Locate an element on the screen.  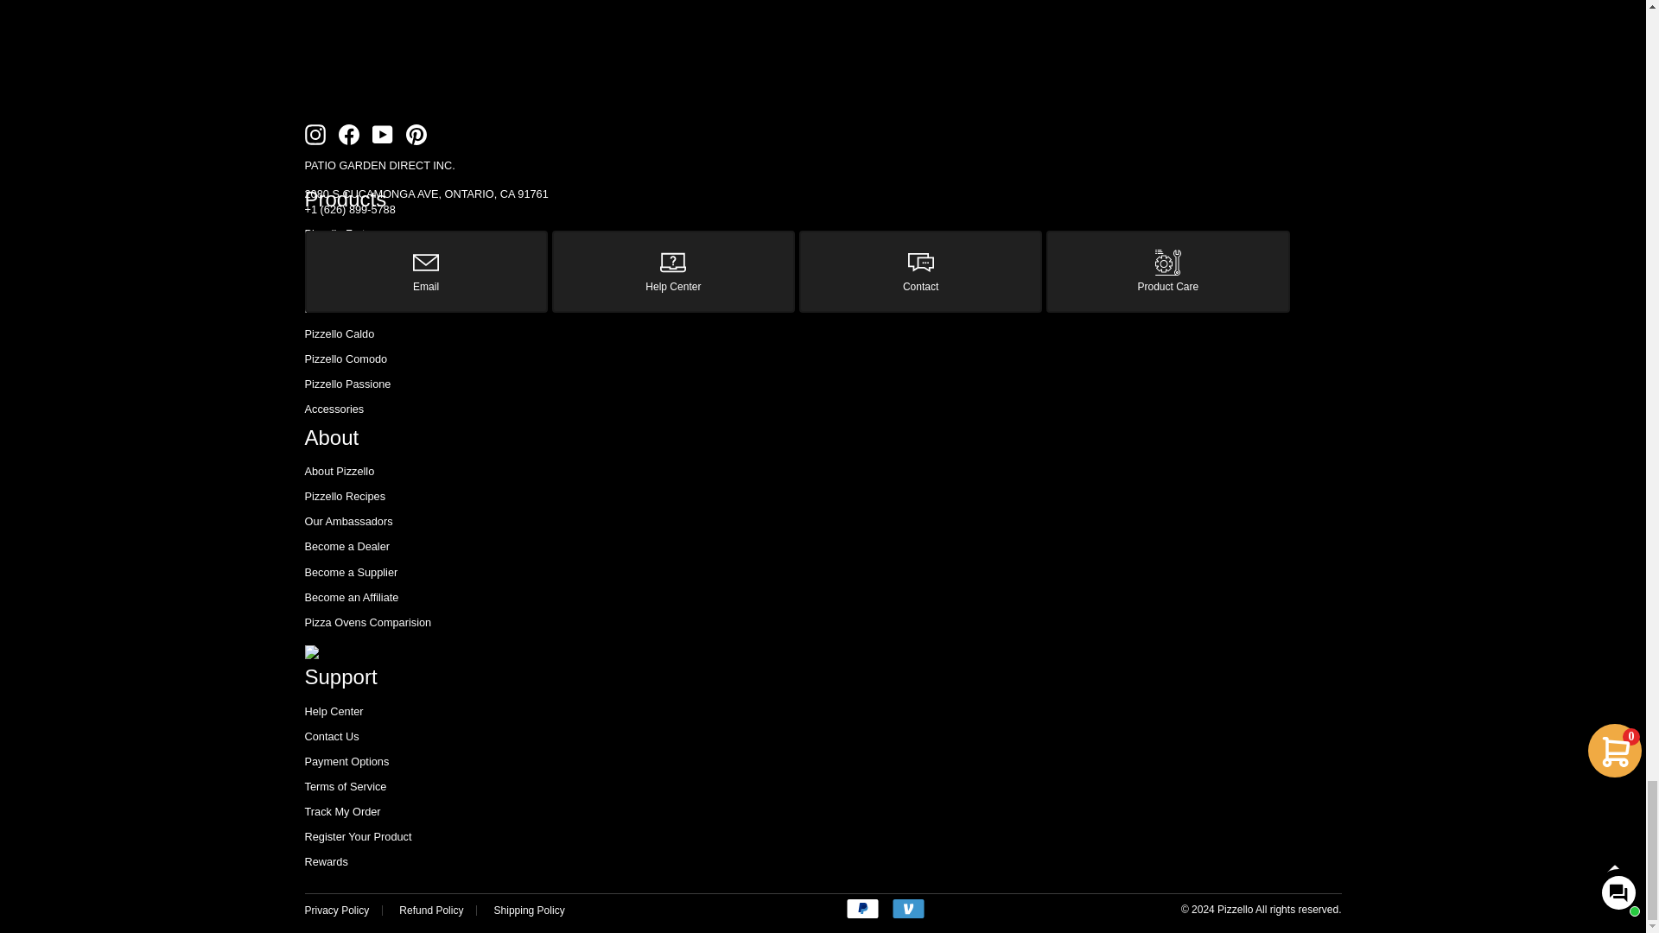
PayPal is located at coordinates (862, 909).